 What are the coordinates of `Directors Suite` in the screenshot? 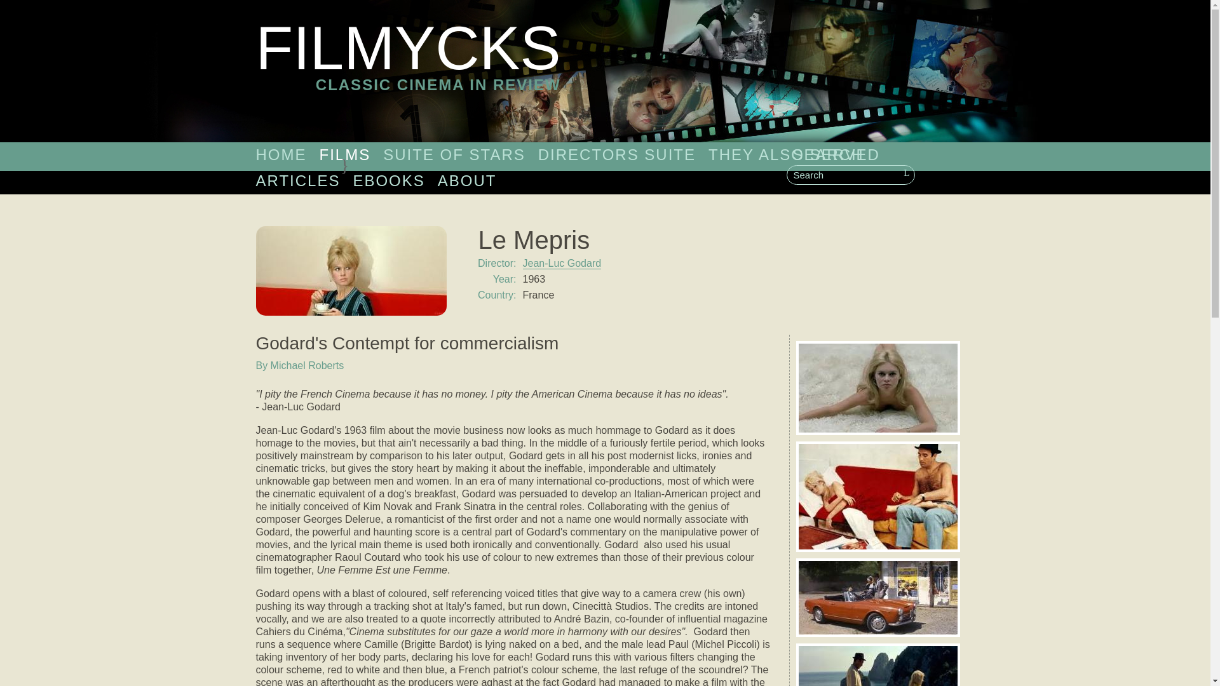 It's located at (616, 154).